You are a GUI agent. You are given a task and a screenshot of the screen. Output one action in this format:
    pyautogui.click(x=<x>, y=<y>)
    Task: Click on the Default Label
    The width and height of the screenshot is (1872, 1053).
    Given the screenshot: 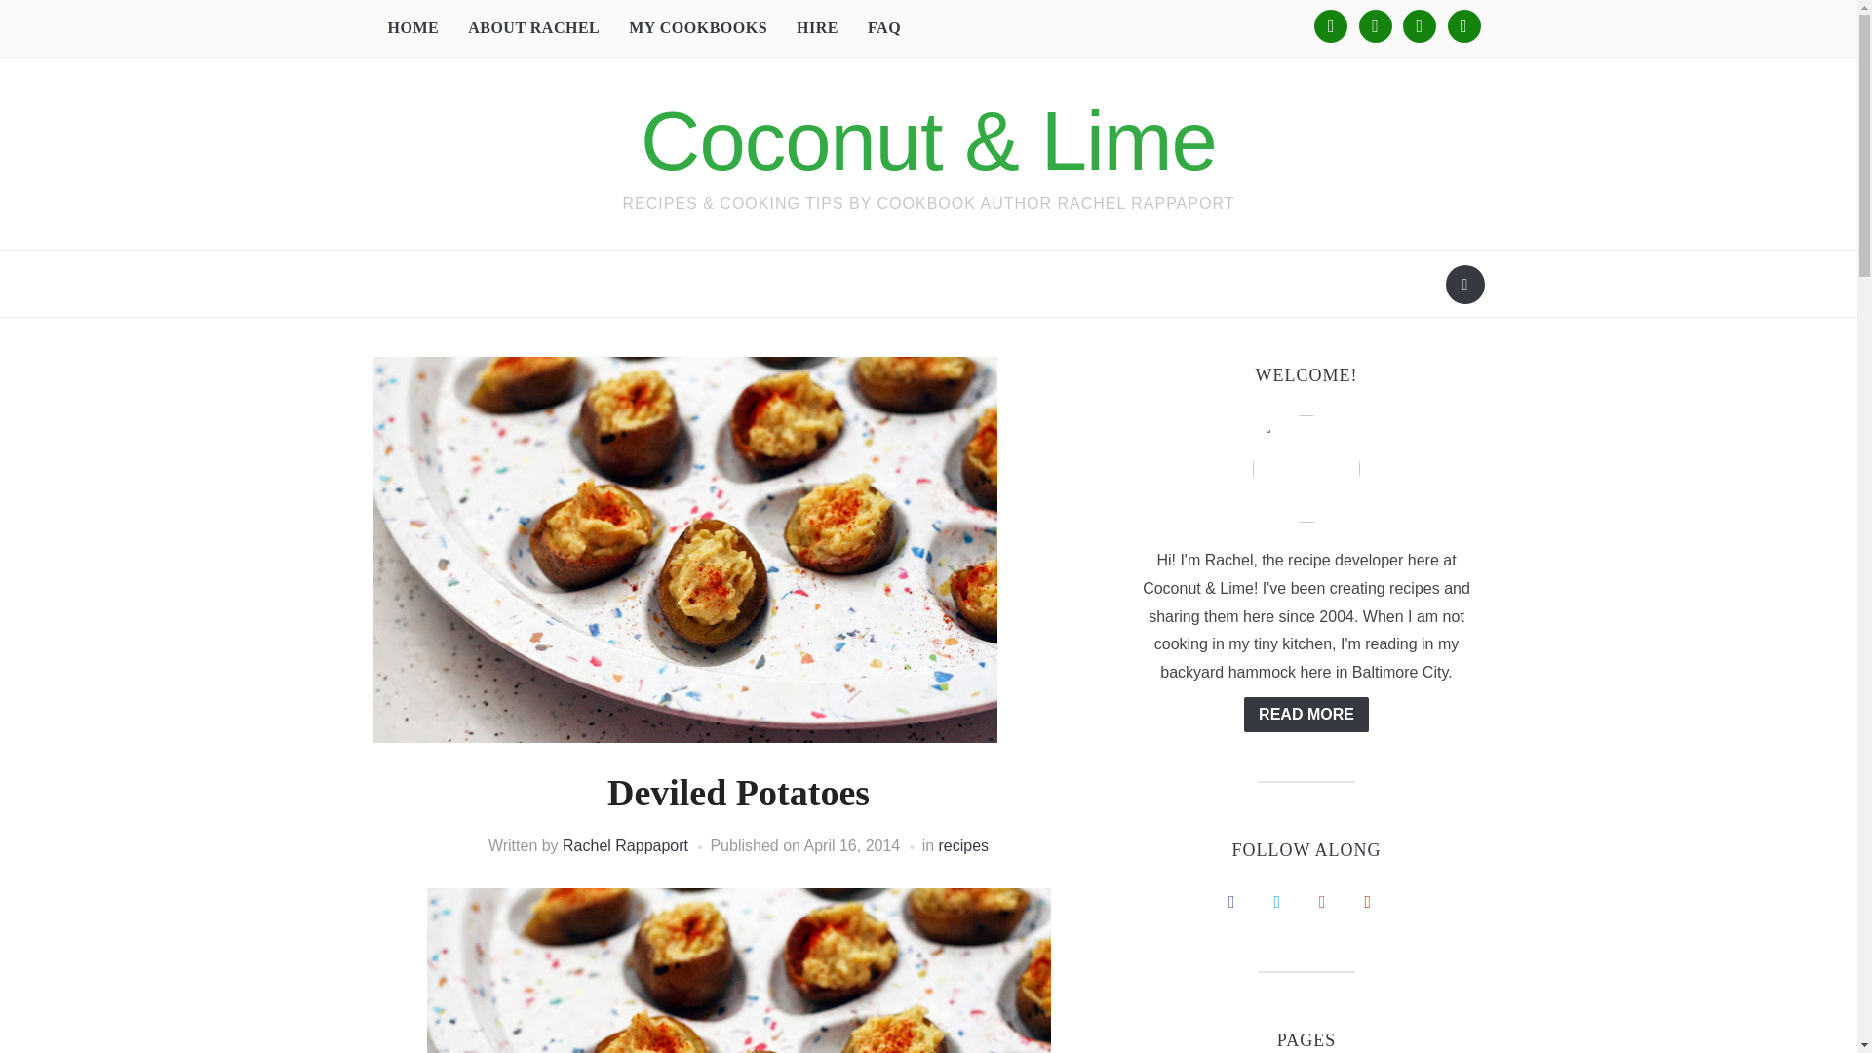 What is the action you would take?
    pyautogui.click(x=1463, y=24)
    